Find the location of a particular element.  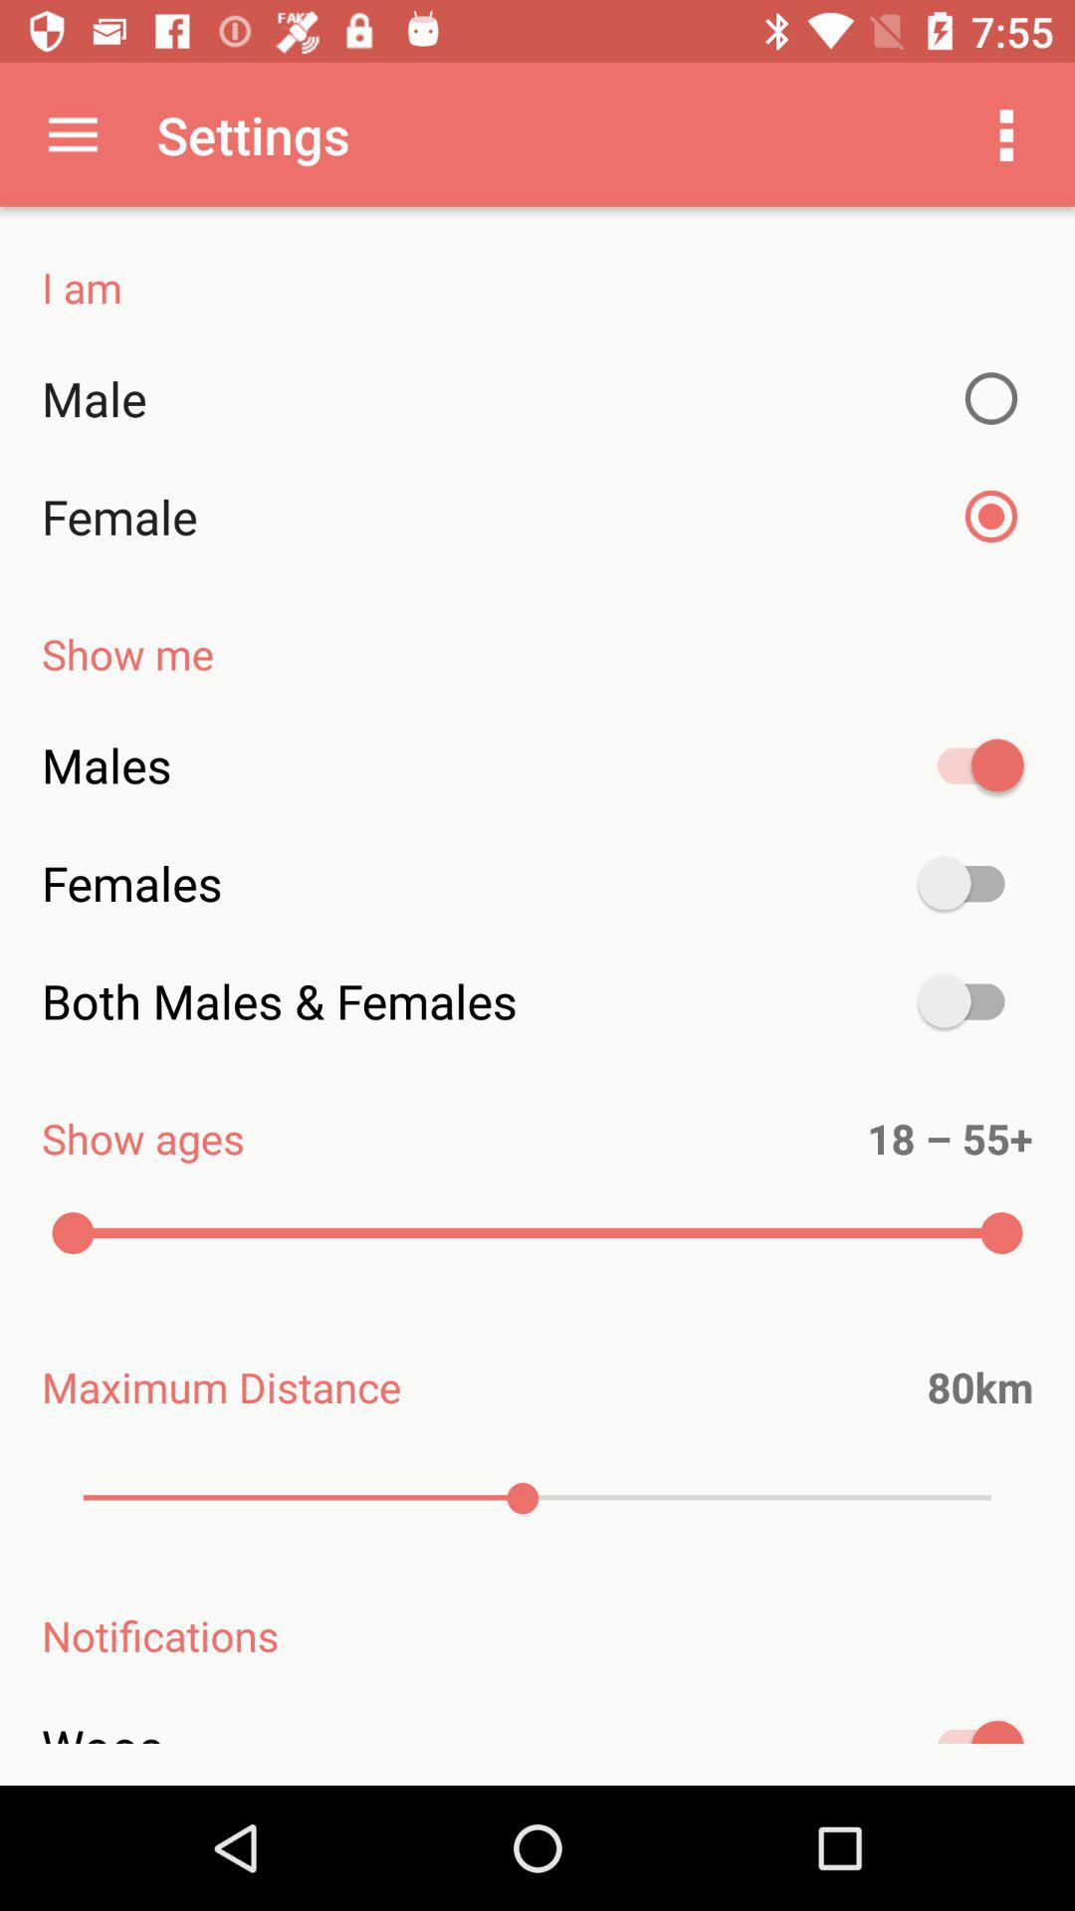

scroll to female item is located at coordinates (537, 517).